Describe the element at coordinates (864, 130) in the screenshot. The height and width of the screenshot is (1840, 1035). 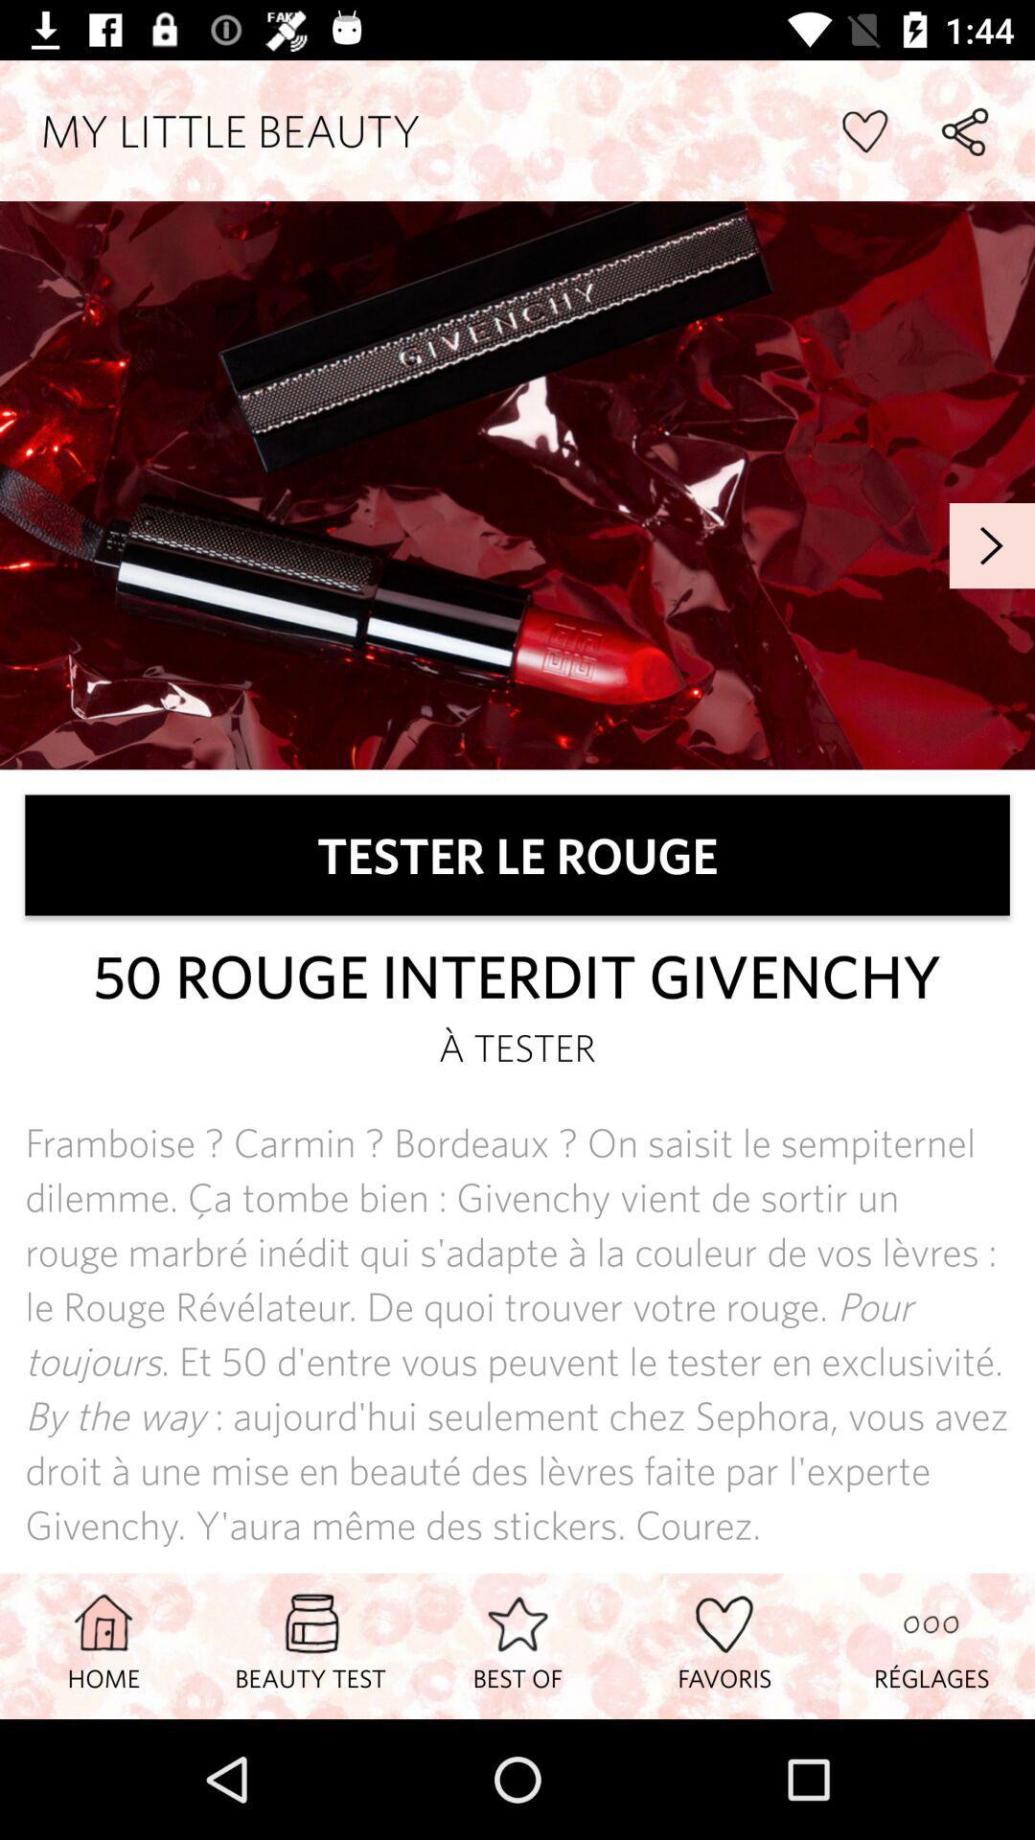
I see `favorite page` at that location.